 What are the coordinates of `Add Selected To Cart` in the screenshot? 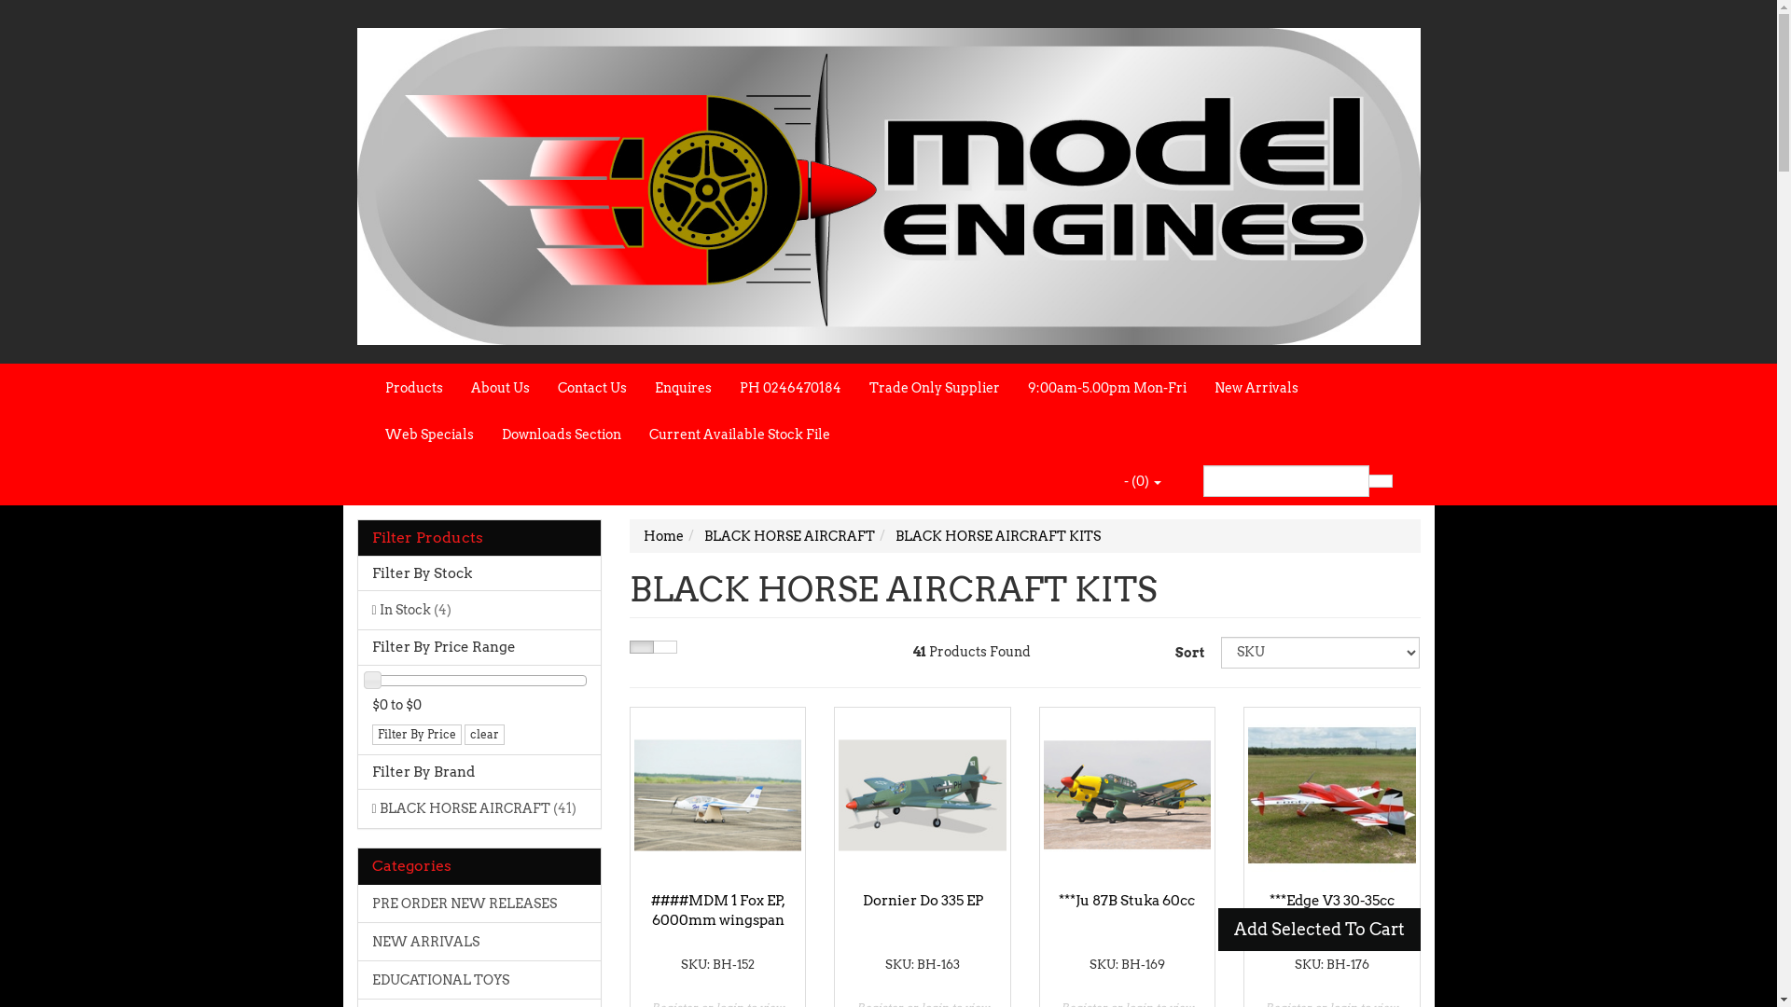 It's located at (1319, 930).